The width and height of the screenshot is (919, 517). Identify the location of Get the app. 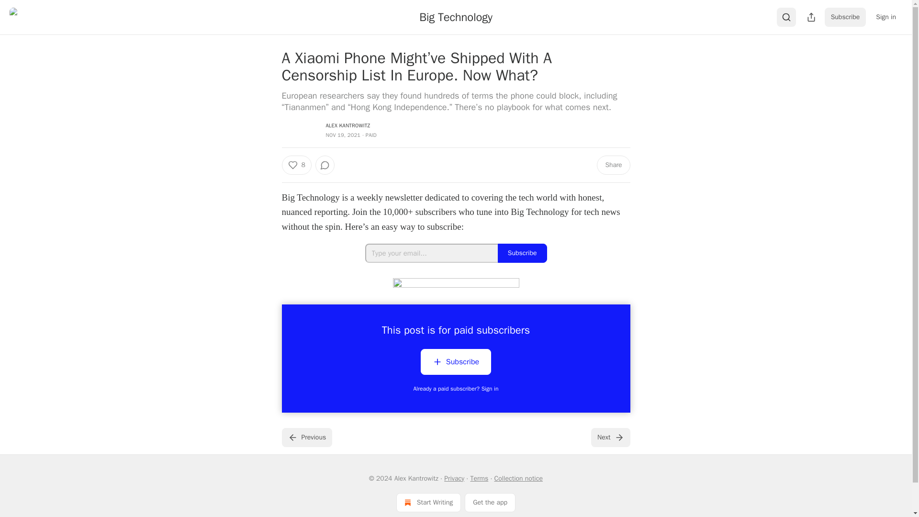
(490, 503).